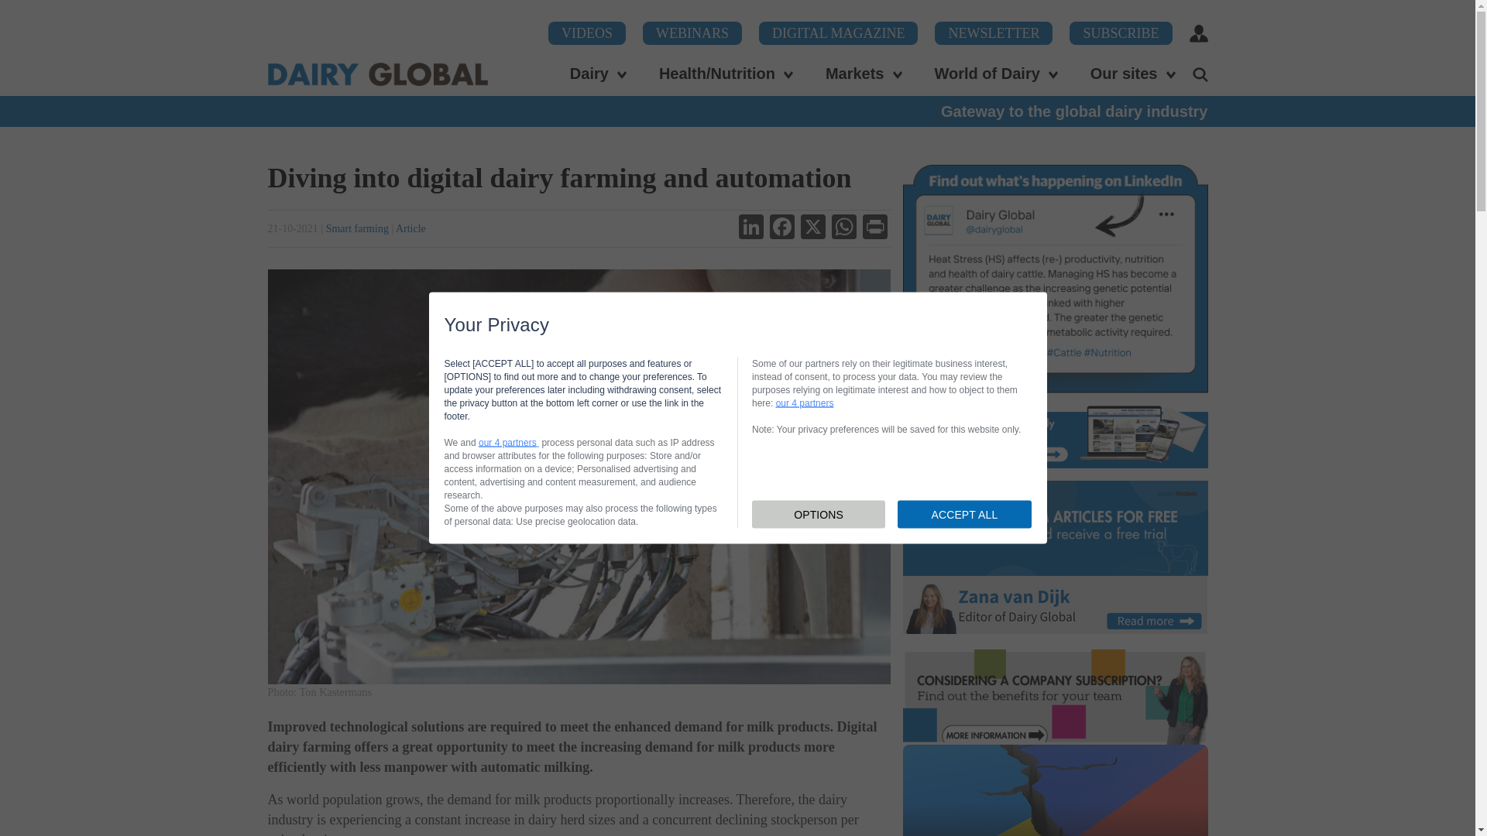 The width and height of the screenshot is (1487, 836). I want to click on NEWSLETTER, so click(994, 33).